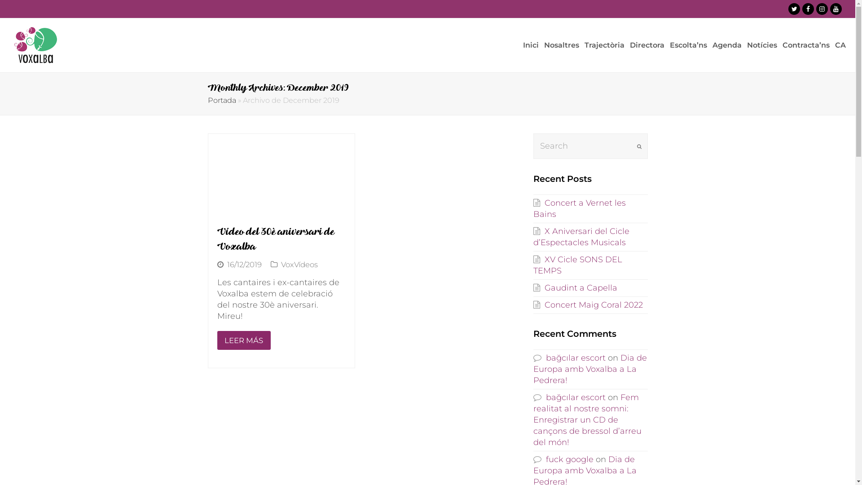  Describe the element at coordinates (588, 305) in the screenshot. I see `Concert Maig Coral 2022` at that location.